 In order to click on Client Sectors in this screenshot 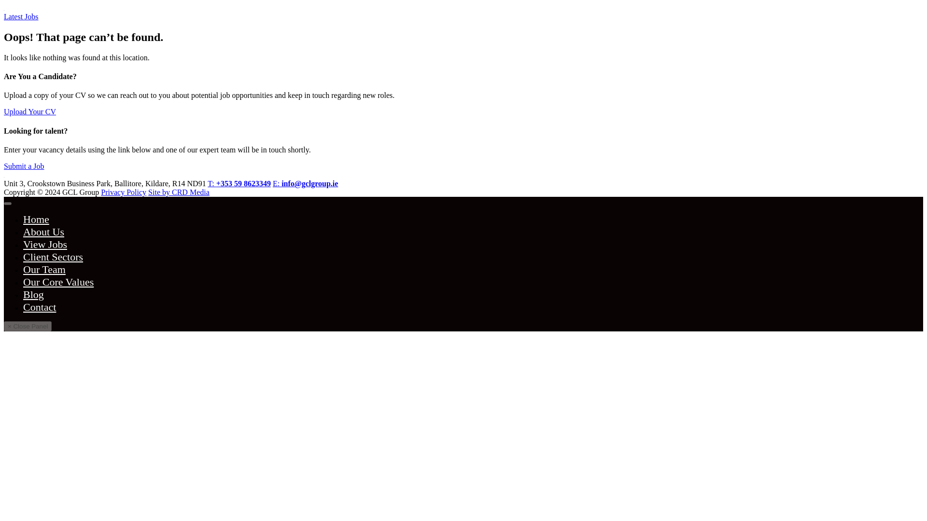, I will do `click(53, 257)`.